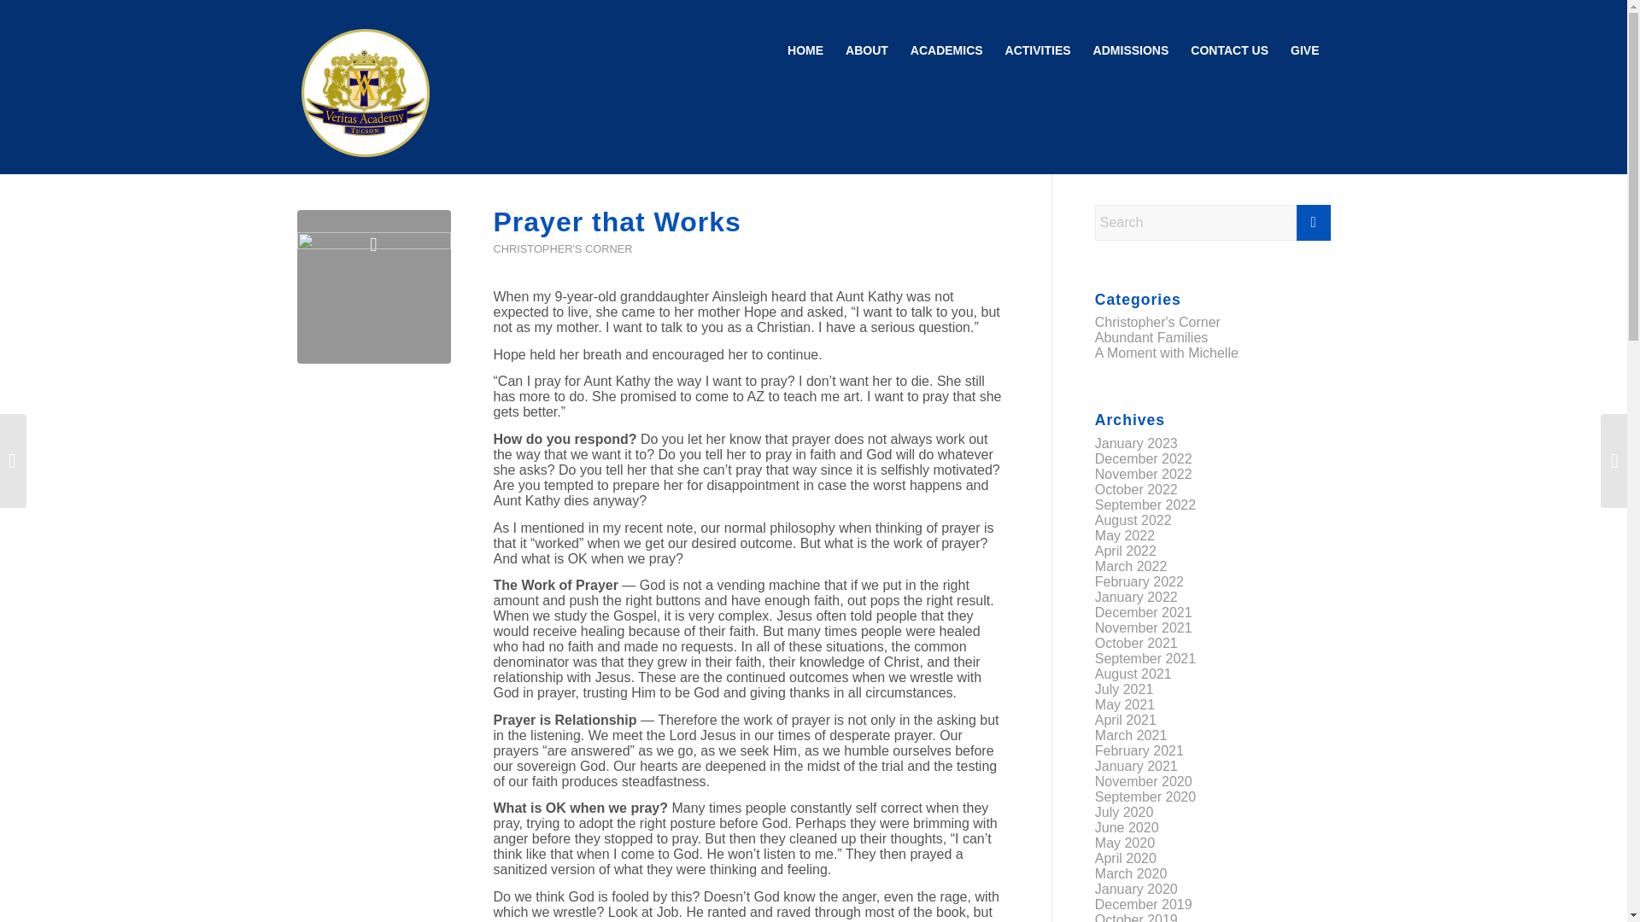 The width and height of the screenshot is (1640, 922). Describe the element at coordinates (374, 287) in the screenshot. I see `christophers-corner` at that location.